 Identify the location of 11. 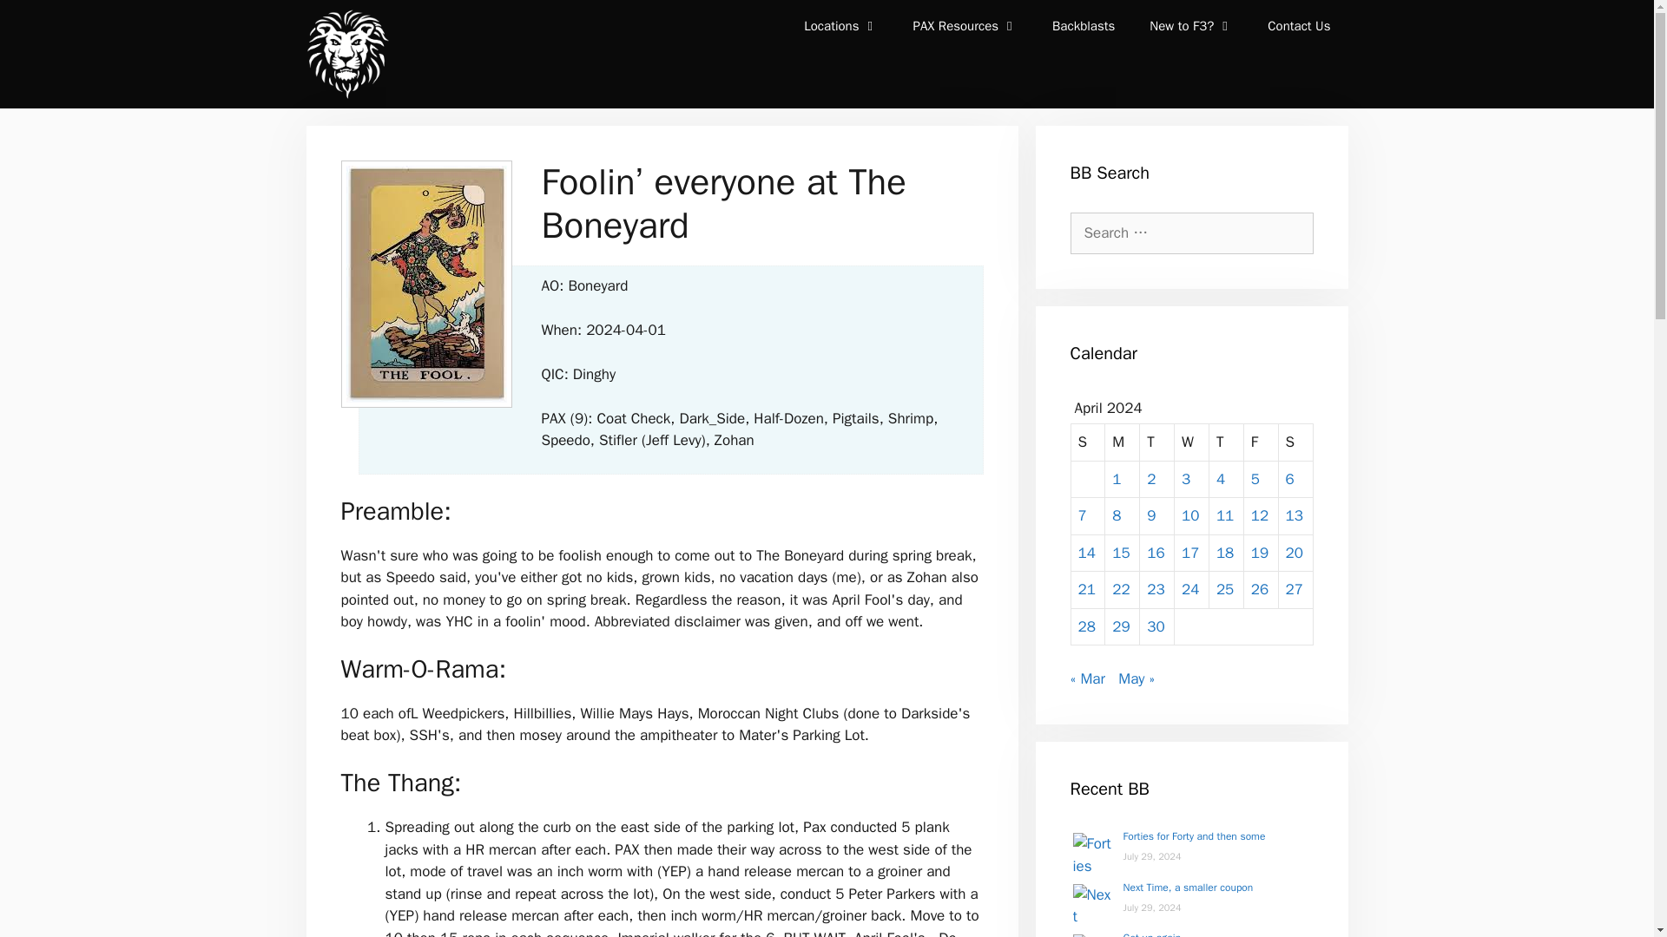
(1224, 515).